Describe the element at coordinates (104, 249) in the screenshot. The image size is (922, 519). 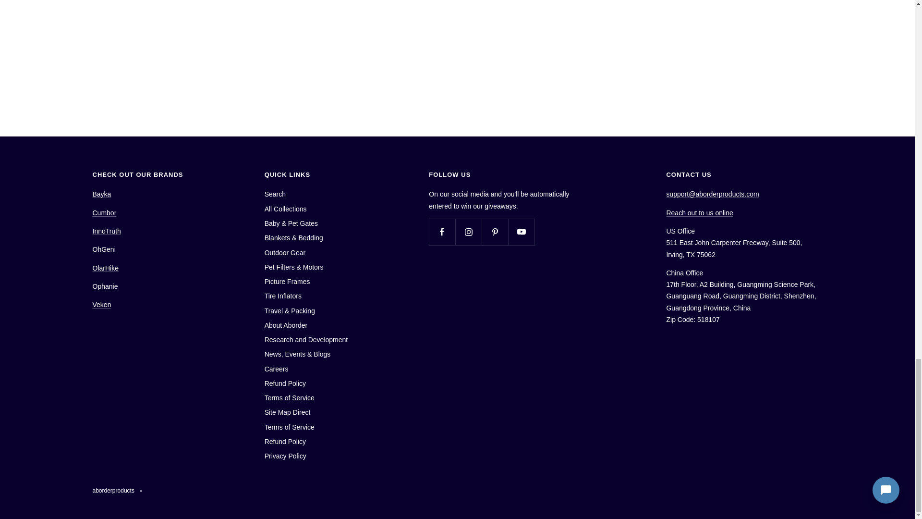
I see `Ohgeni Aborder Products` at that location.